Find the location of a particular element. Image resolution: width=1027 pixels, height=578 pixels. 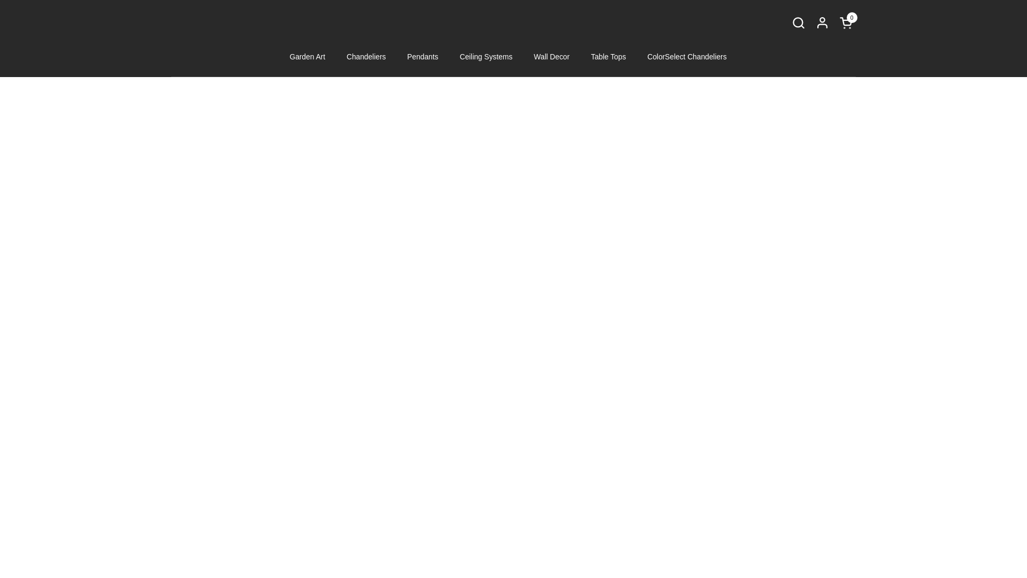

ColorSelect Chandeliers is located at coordinates (847, 22).